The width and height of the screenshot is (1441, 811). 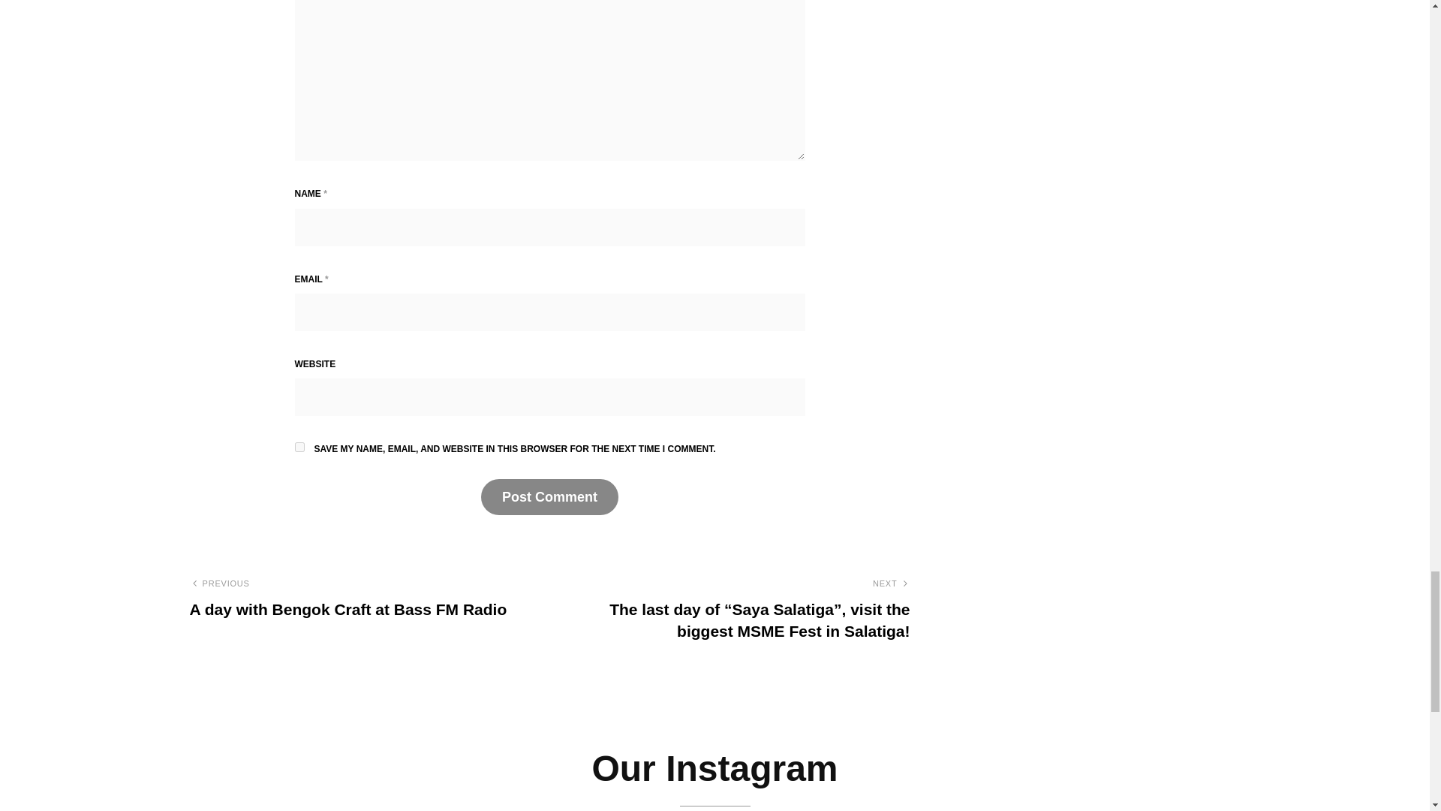 I want to click on Post Comment, so click(x=549, y=497).